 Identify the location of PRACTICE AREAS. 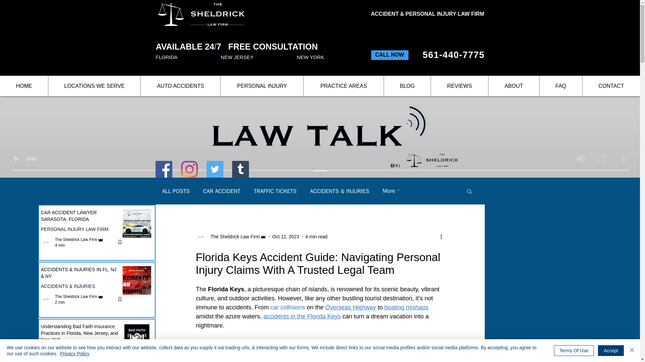
(343, 86).